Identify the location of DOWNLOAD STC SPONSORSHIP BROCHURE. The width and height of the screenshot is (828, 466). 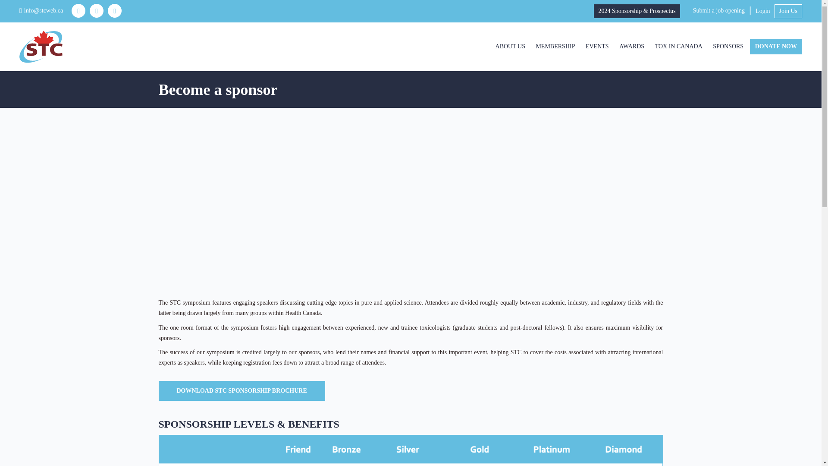
(242, 391).